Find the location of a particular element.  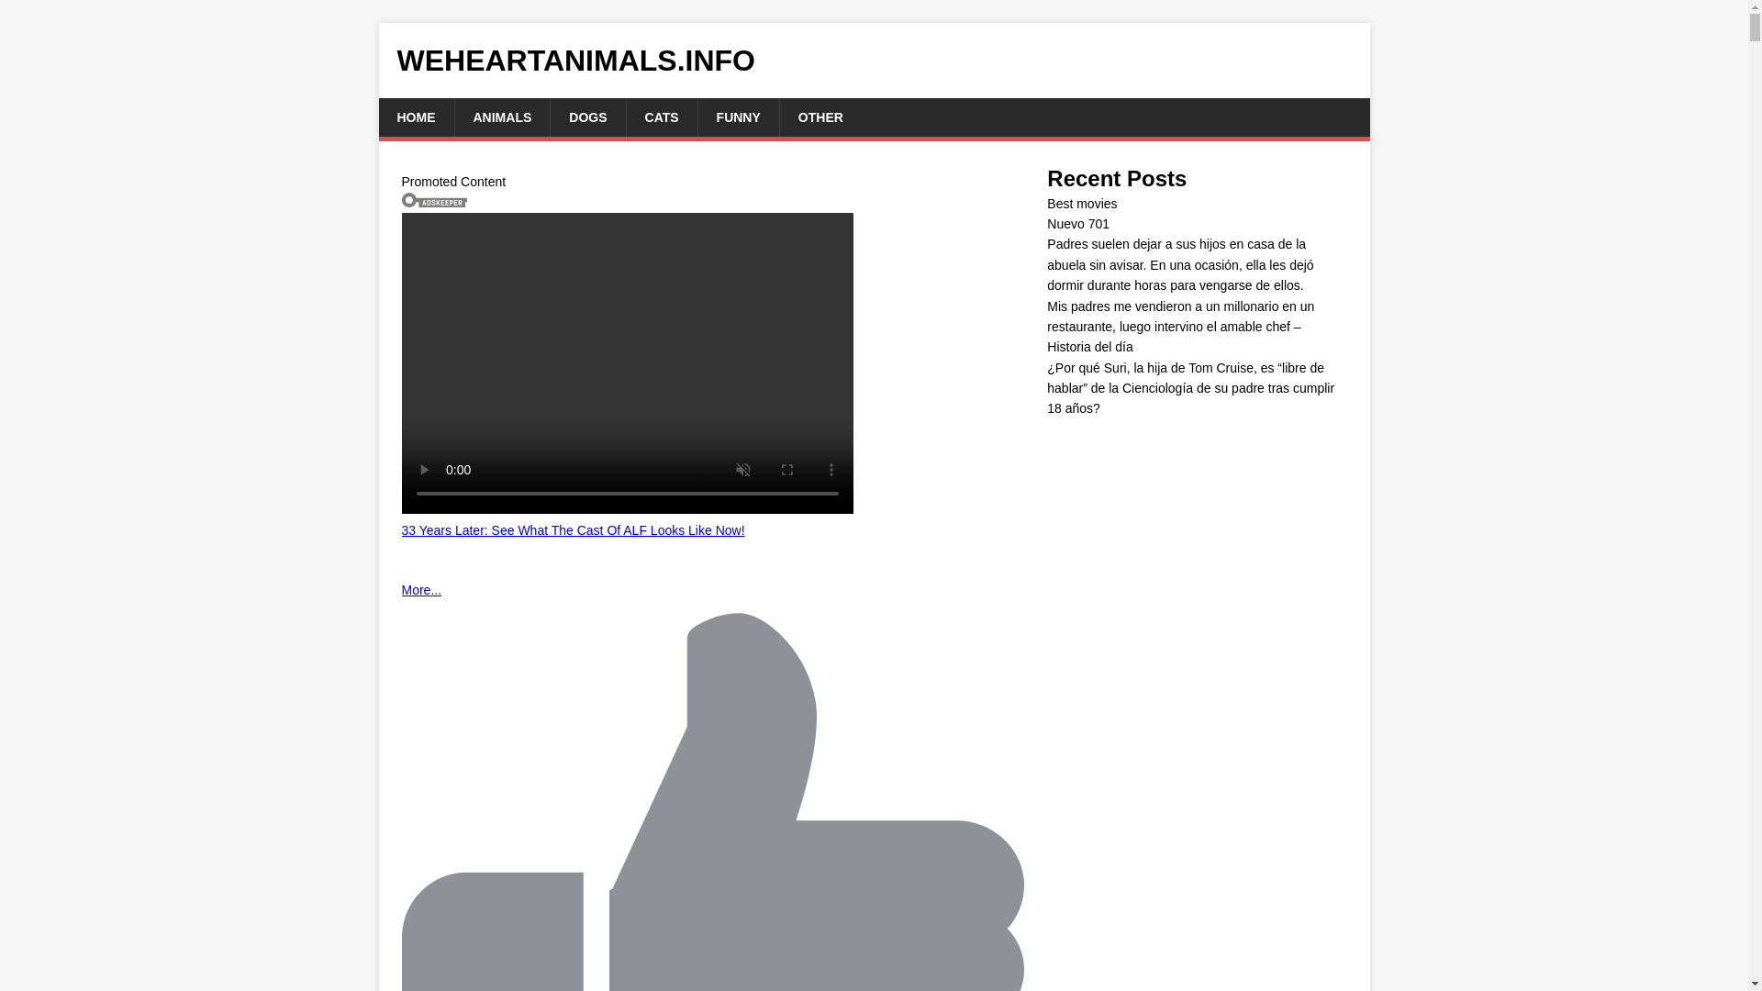

HOME is located at coordinates (415, 117).